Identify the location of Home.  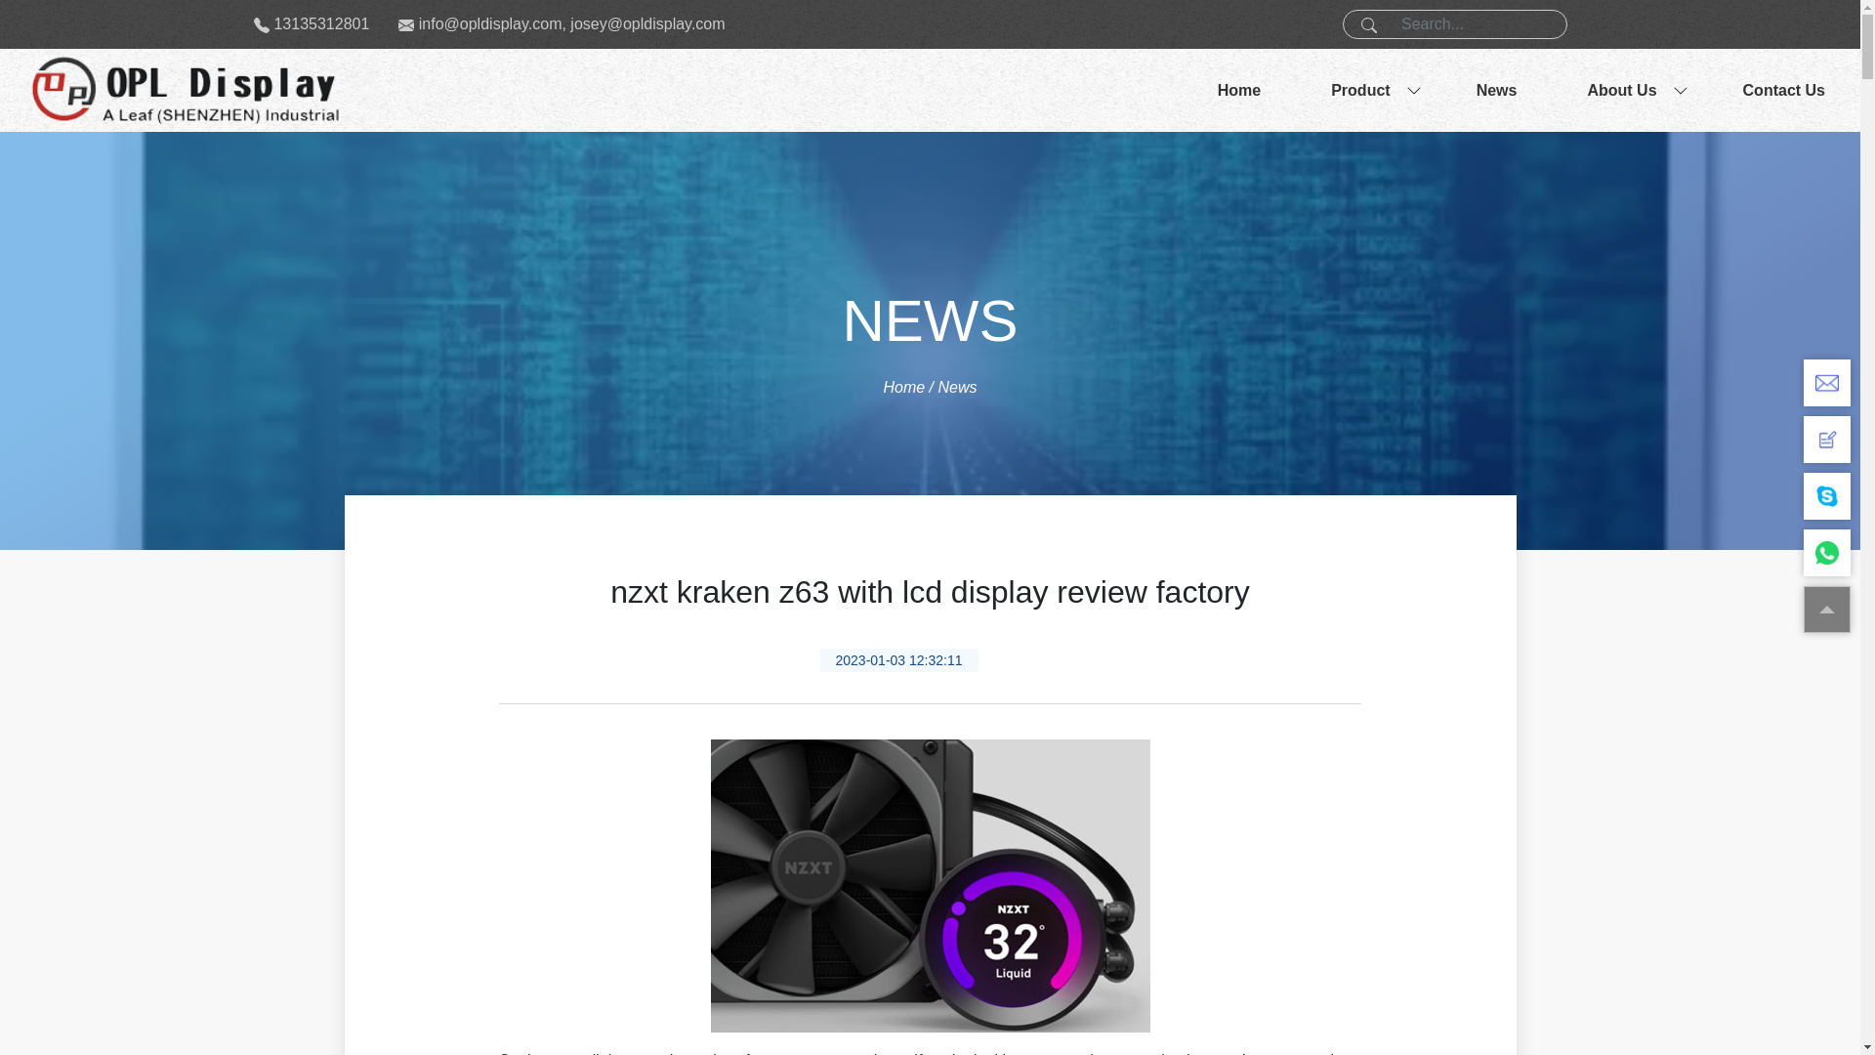
(1238, 90).